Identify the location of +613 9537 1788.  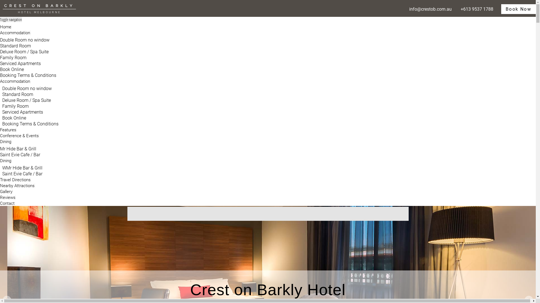
(477, 9).